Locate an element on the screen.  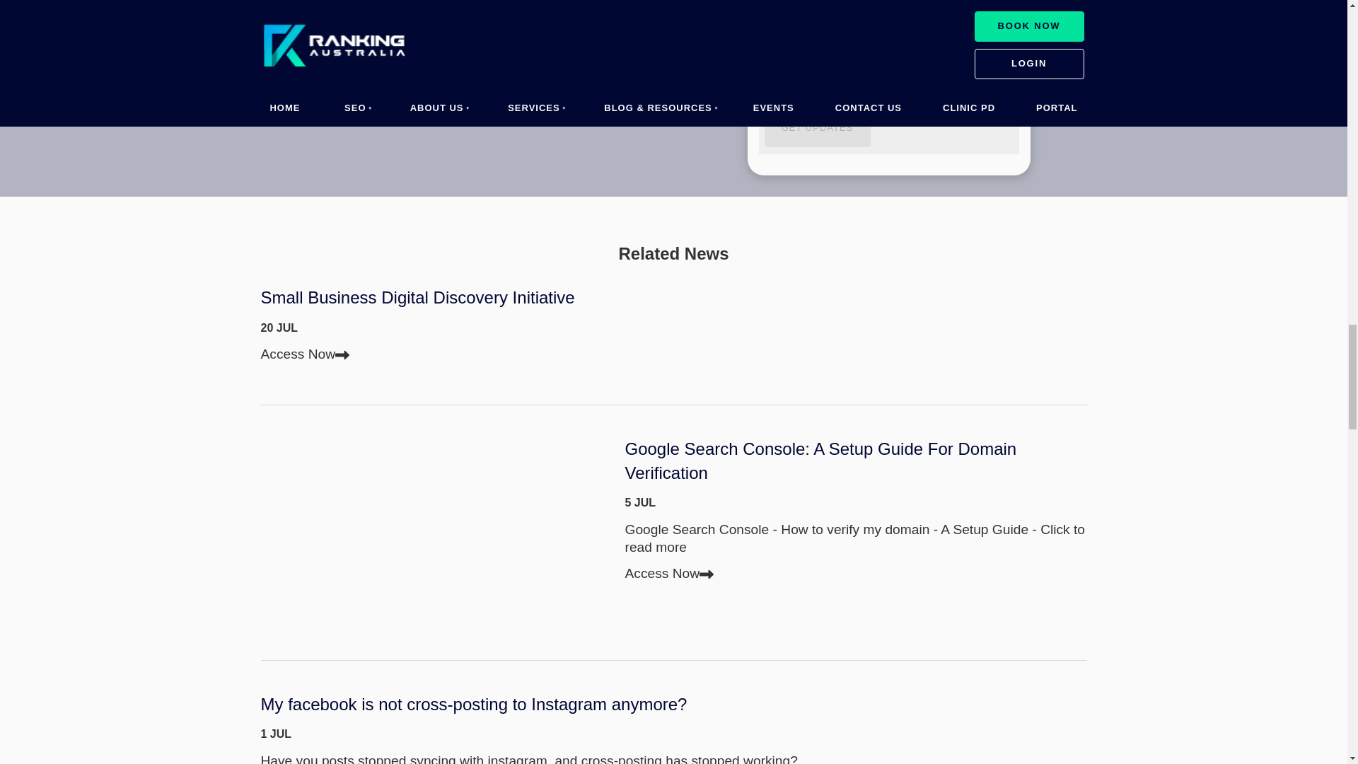
Google Search Console: A Setup Guide For Domain Verification is located at coordinates (437, 532).